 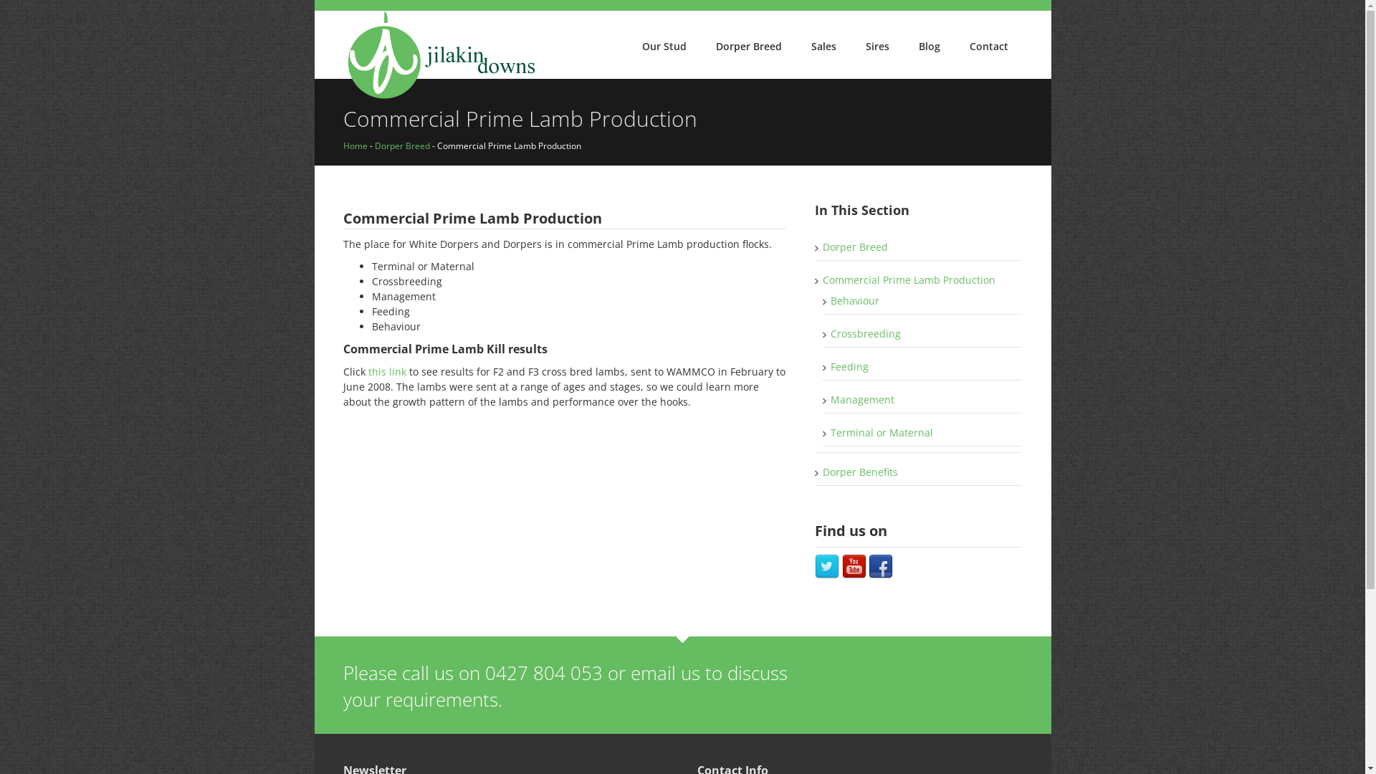 What do you see at coordinates (850, 367) in the screenshot?
I see `Feeding` at bounding box center [850, 367].